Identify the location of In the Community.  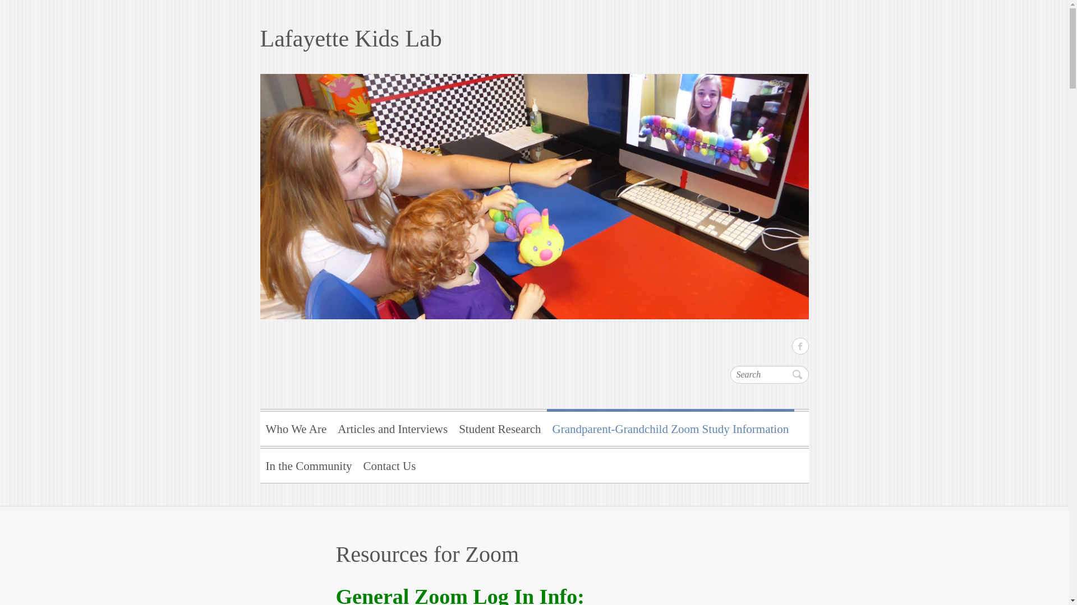
(309, 464).